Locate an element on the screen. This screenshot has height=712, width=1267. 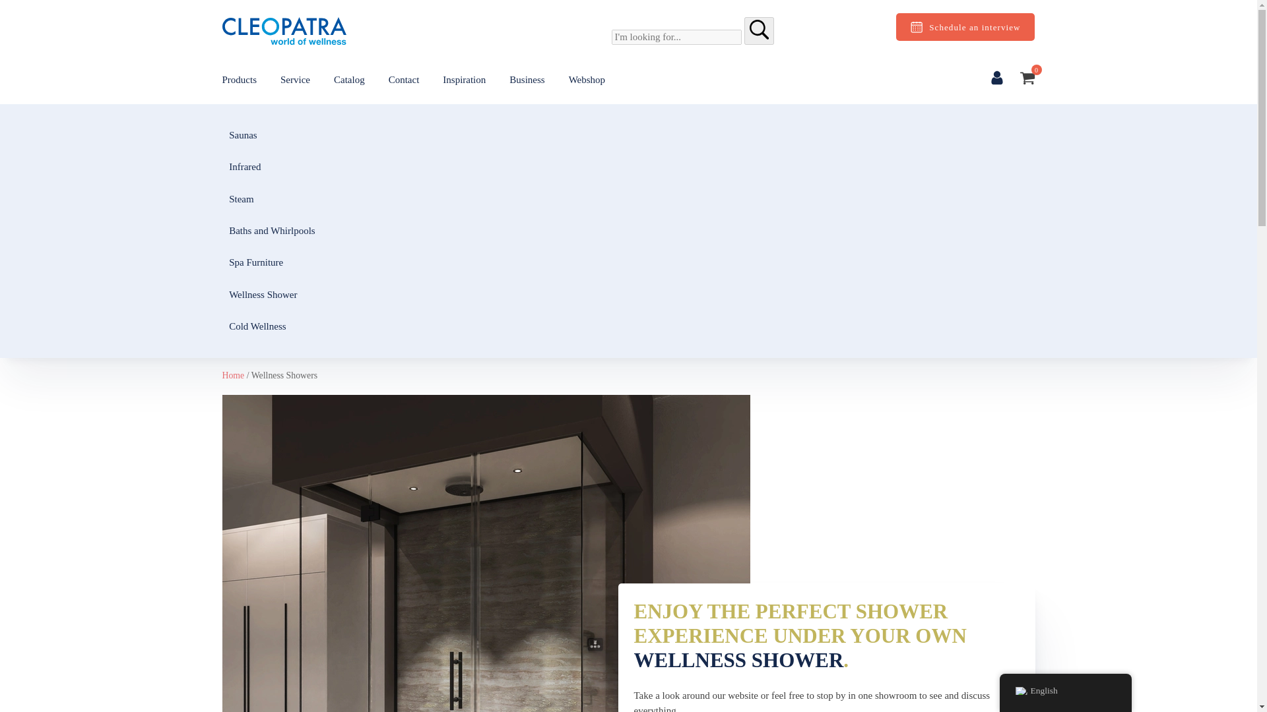
Catalog is located at coordinates (349, 80).